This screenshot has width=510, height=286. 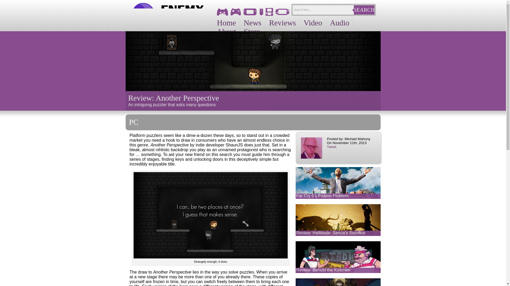 I want to click on SEARCH, so click(x=364, y=10).